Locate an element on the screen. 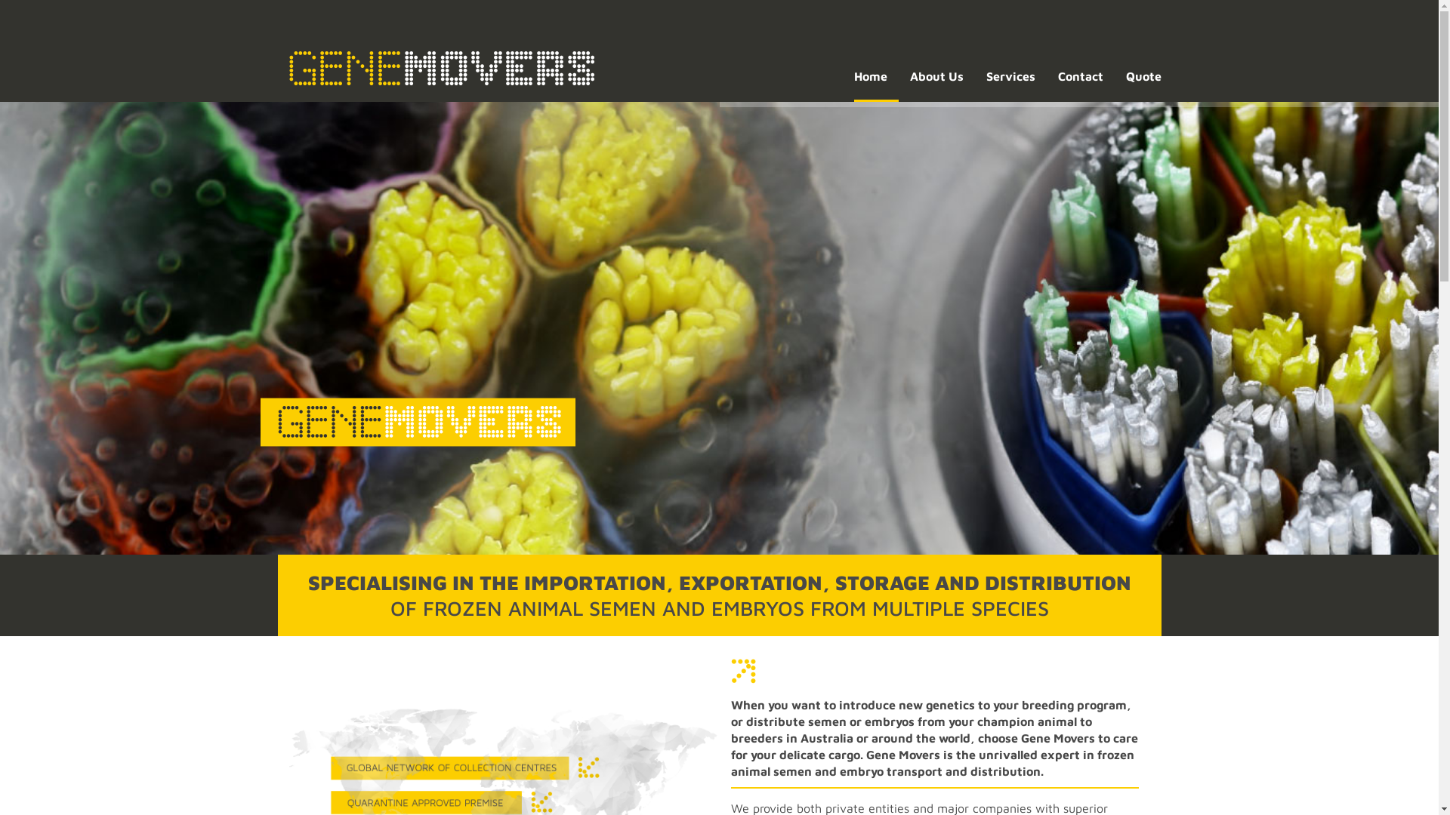  Contact is located at coordinates (1086, 76).